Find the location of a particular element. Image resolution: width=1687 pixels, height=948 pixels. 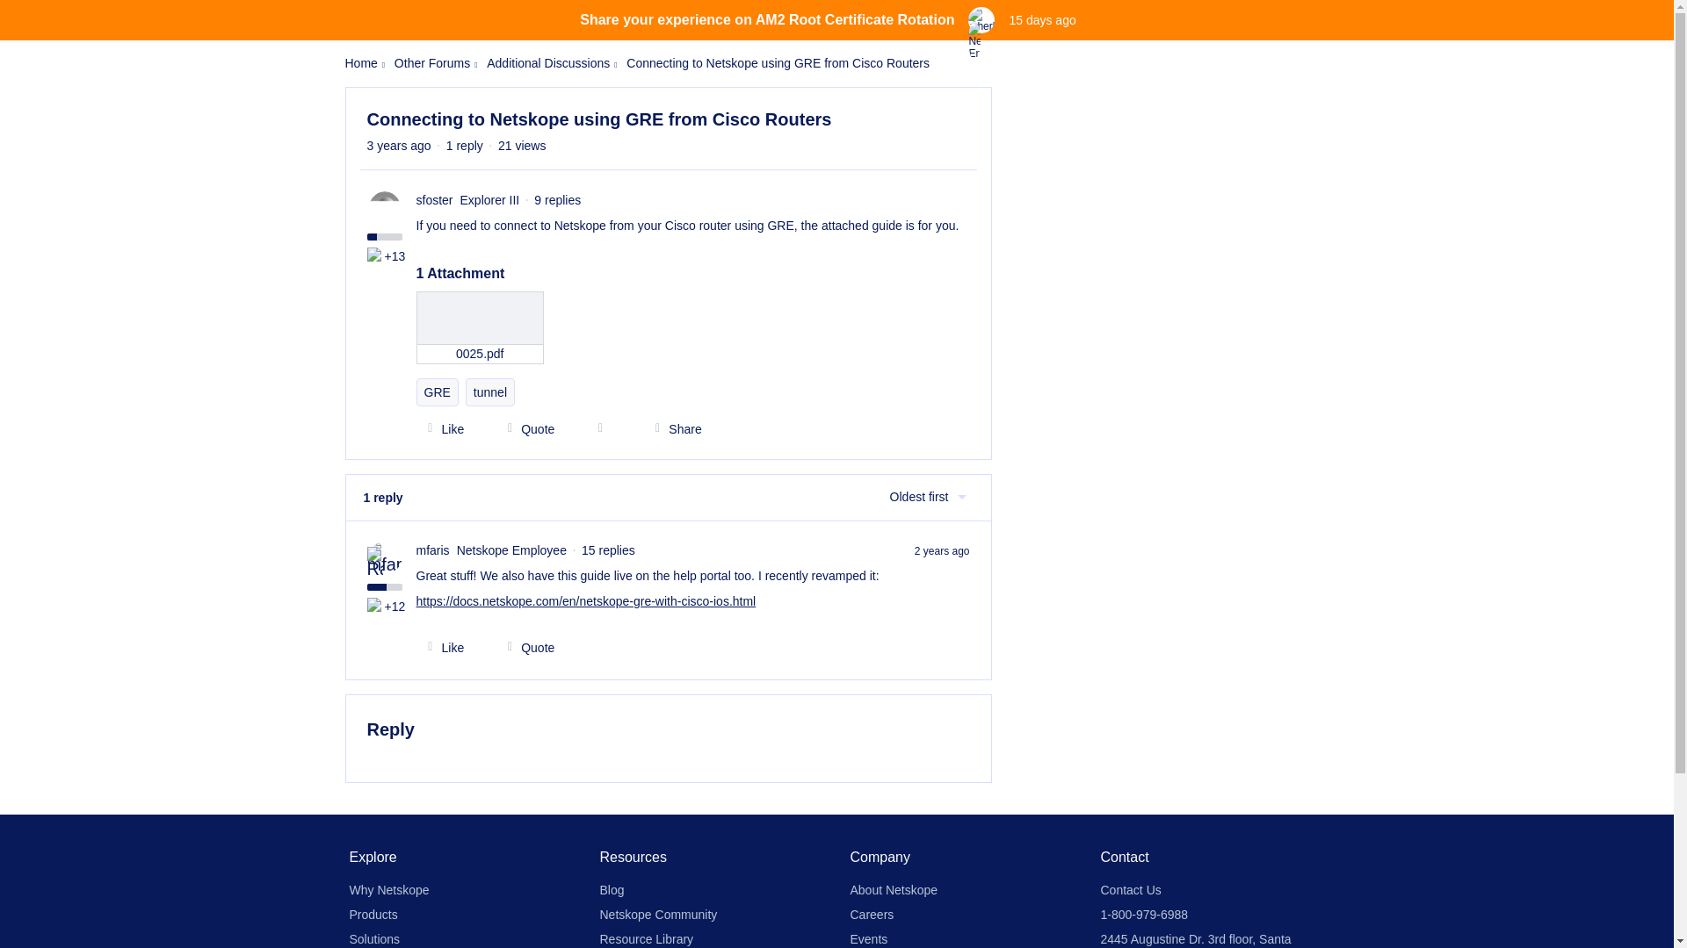

0025.pdf is located at coordinates (481, 327).